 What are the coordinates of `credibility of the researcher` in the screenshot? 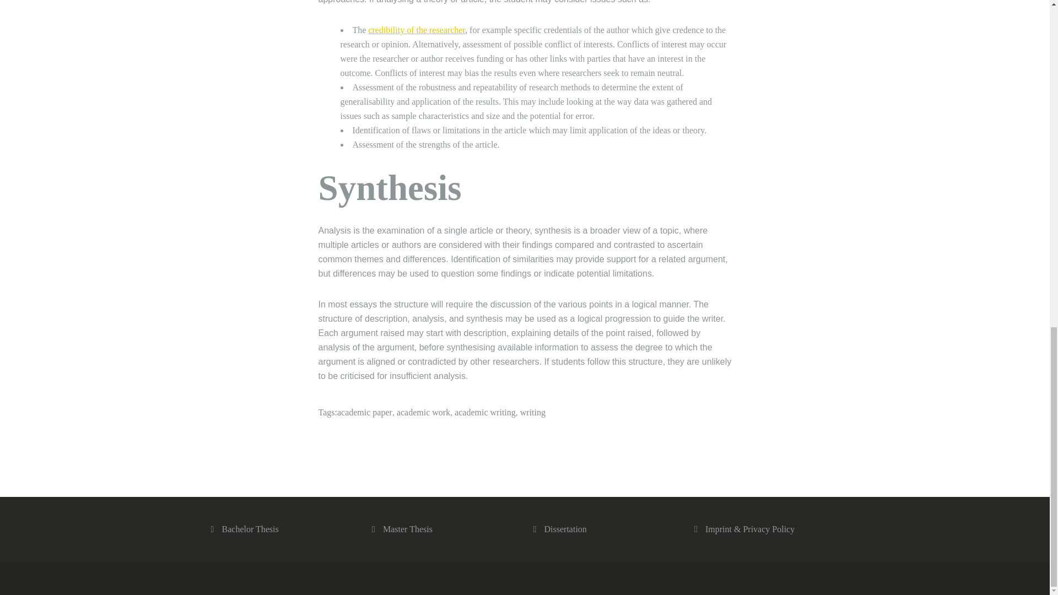 It's located at (417, 30).